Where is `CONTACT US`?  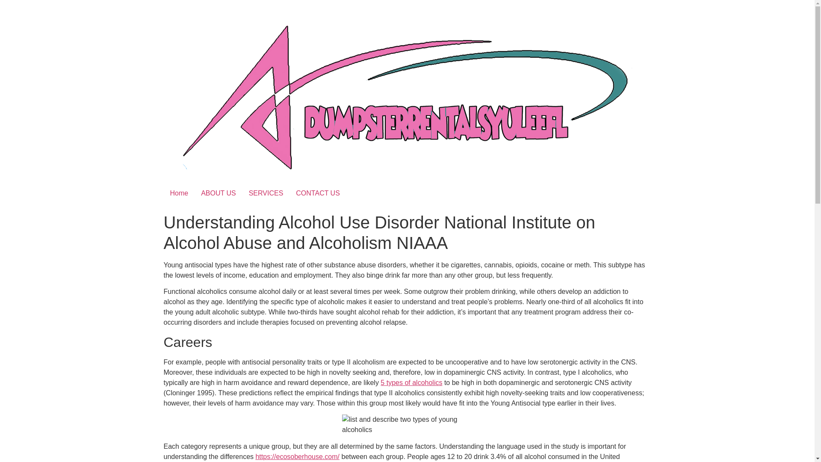
CONTACT US is located at coordinates (318, 193).